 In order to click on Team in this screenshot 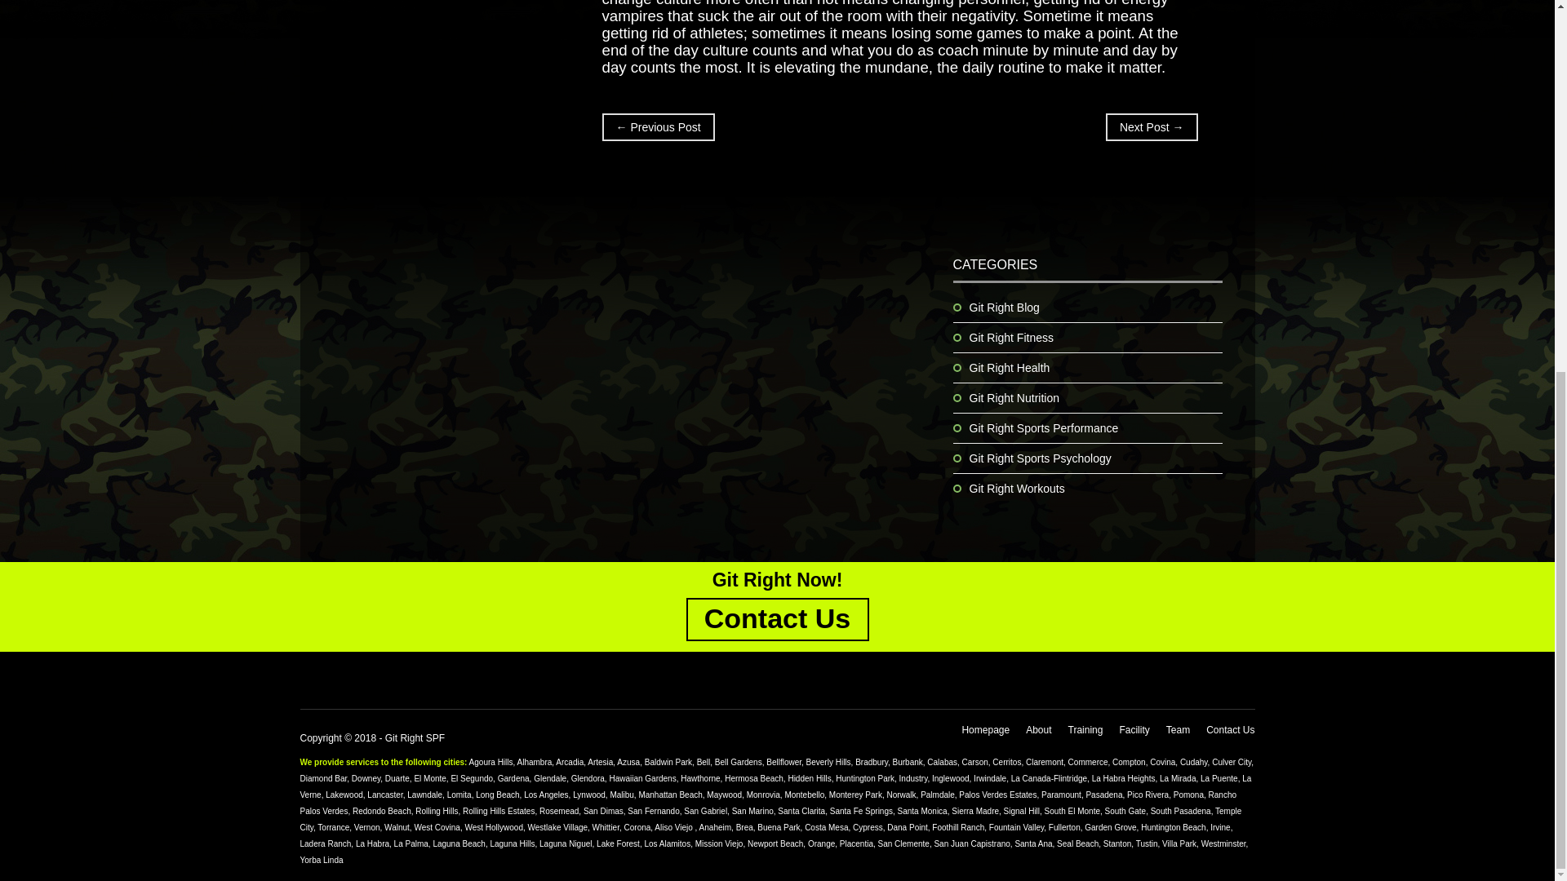, I will do `click(1177, 729)`.